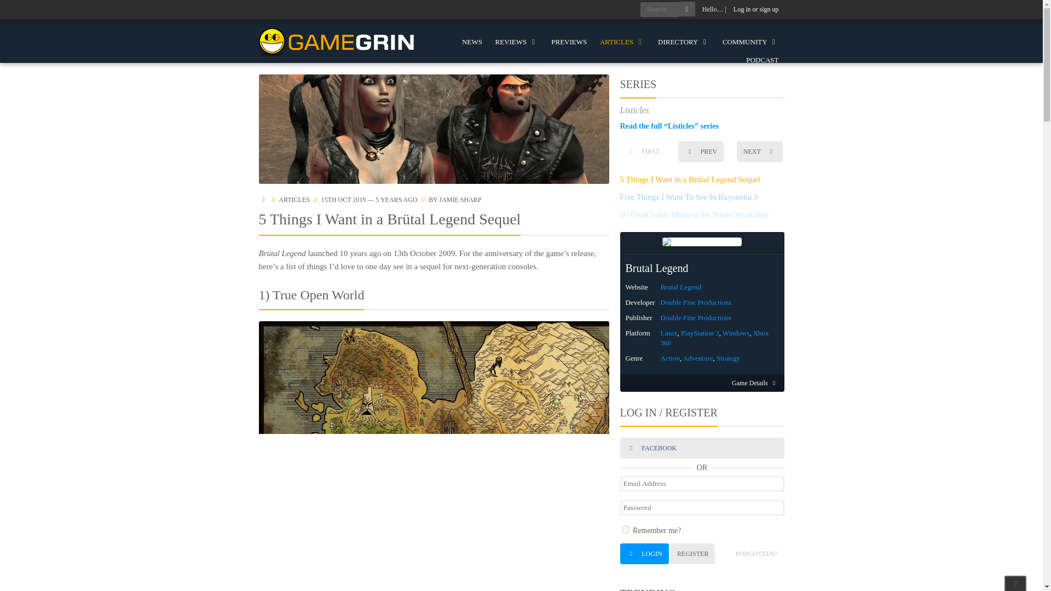  What do you see at coordinates (702, 507) in the screenshot?
I see `Password` at bounding box center [702, 507].